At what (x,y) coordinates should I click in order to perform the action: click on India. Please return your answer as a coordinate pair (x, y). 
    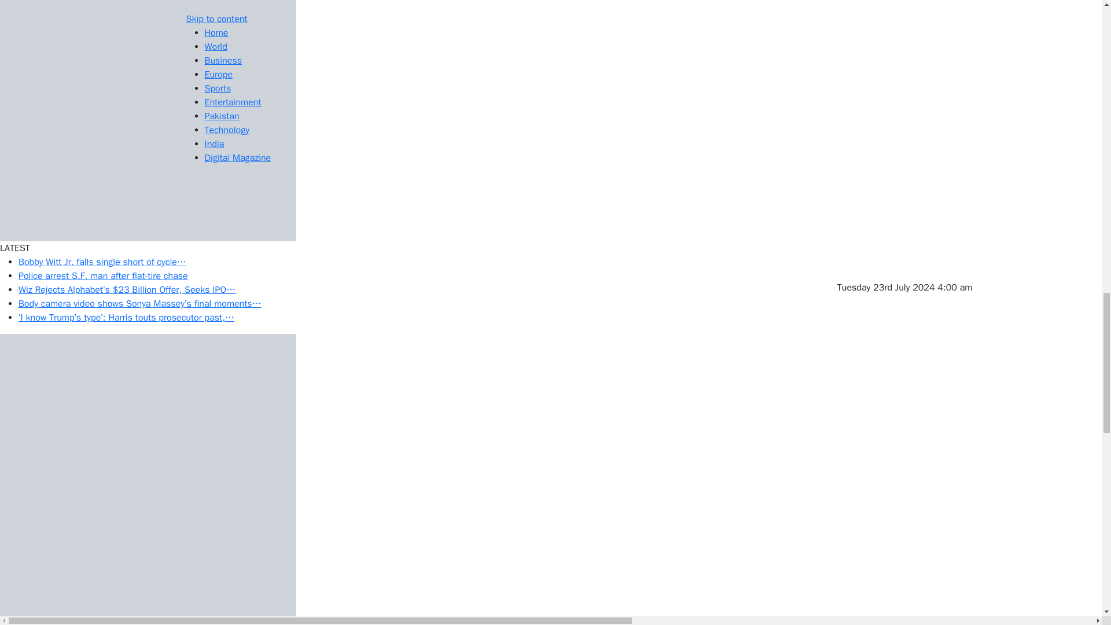
    Looking at the image, I should click on (214, 144).